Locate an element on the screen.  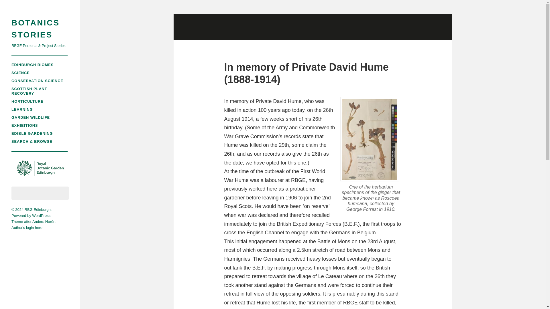
WordPress is located at coordinates (41, 216).